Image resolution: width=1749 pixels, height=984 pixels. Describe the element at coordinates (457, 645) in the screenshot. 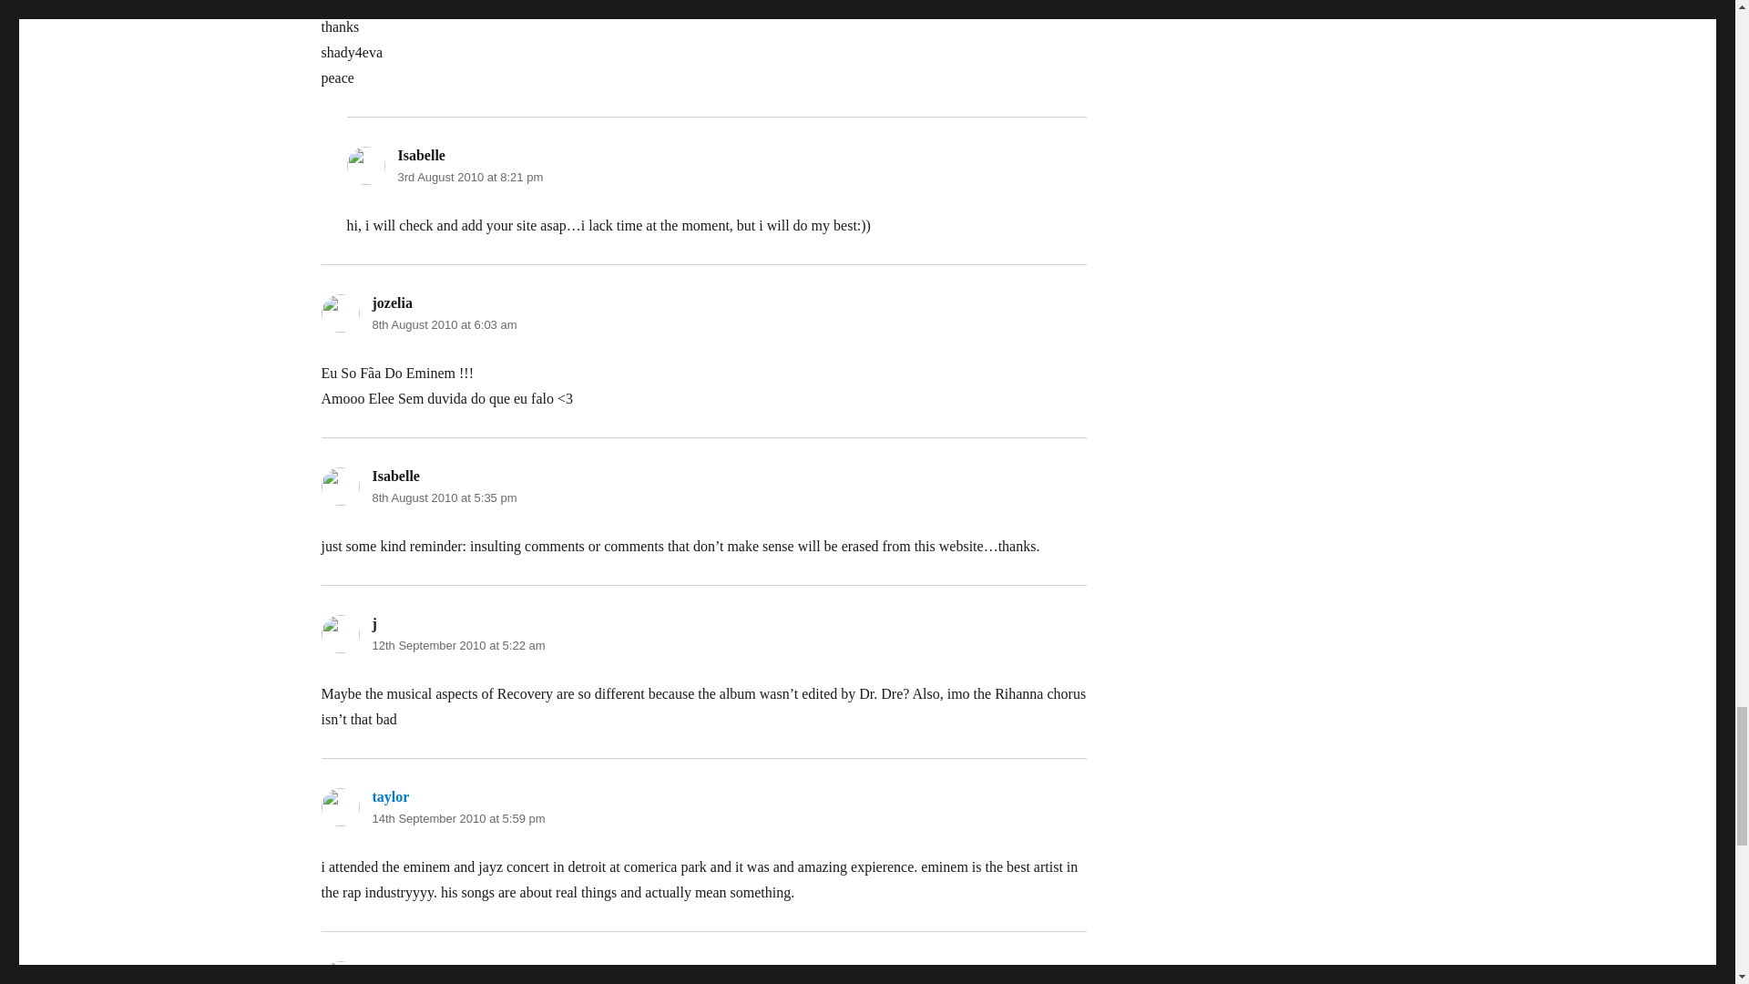

I see `12th September 2010 at 5:22 am` at that location.